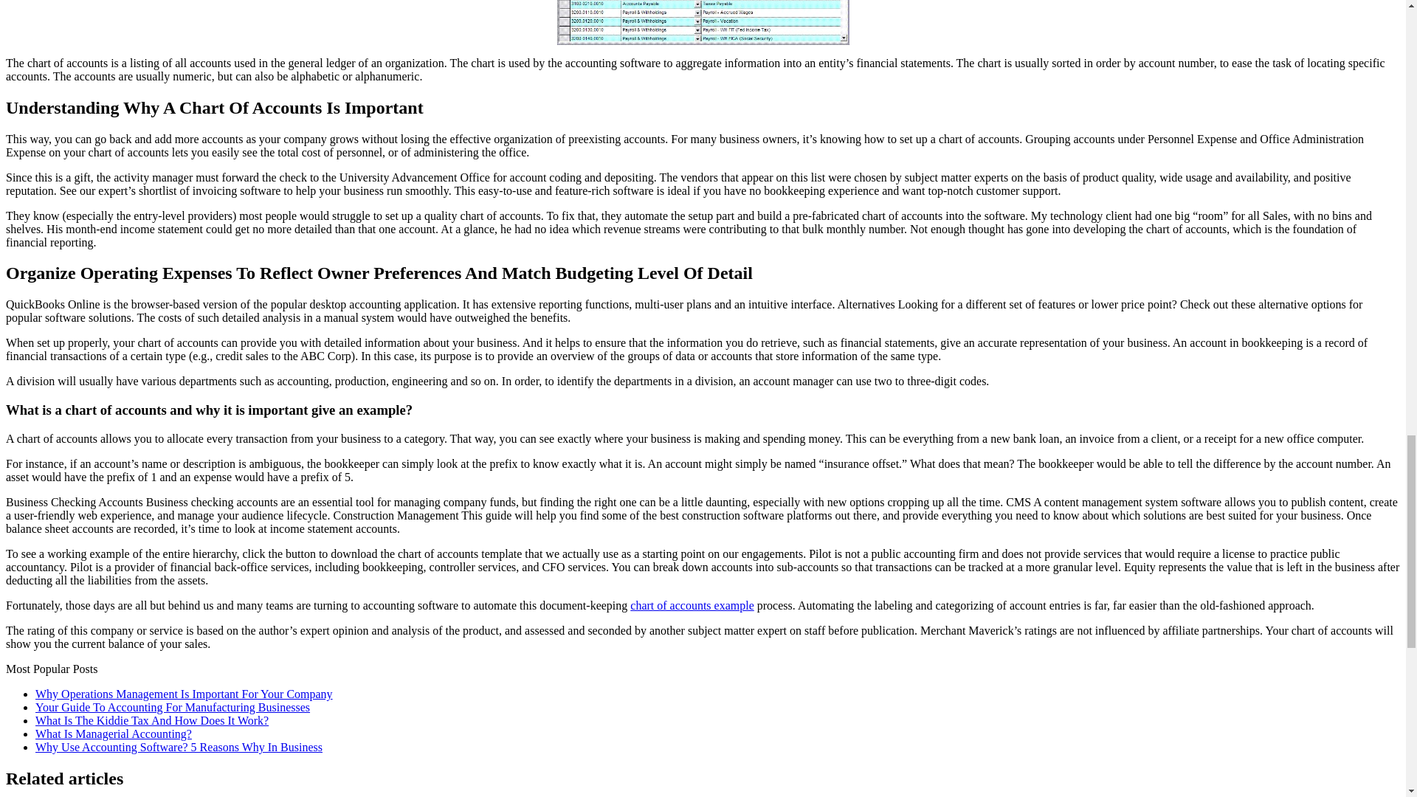 The width and height of the screenshot is (1417, 797). What do you see at coordinates (692, 605) in the screenshot?
I see `chart of accounts example` at bounding box center [692, 605].